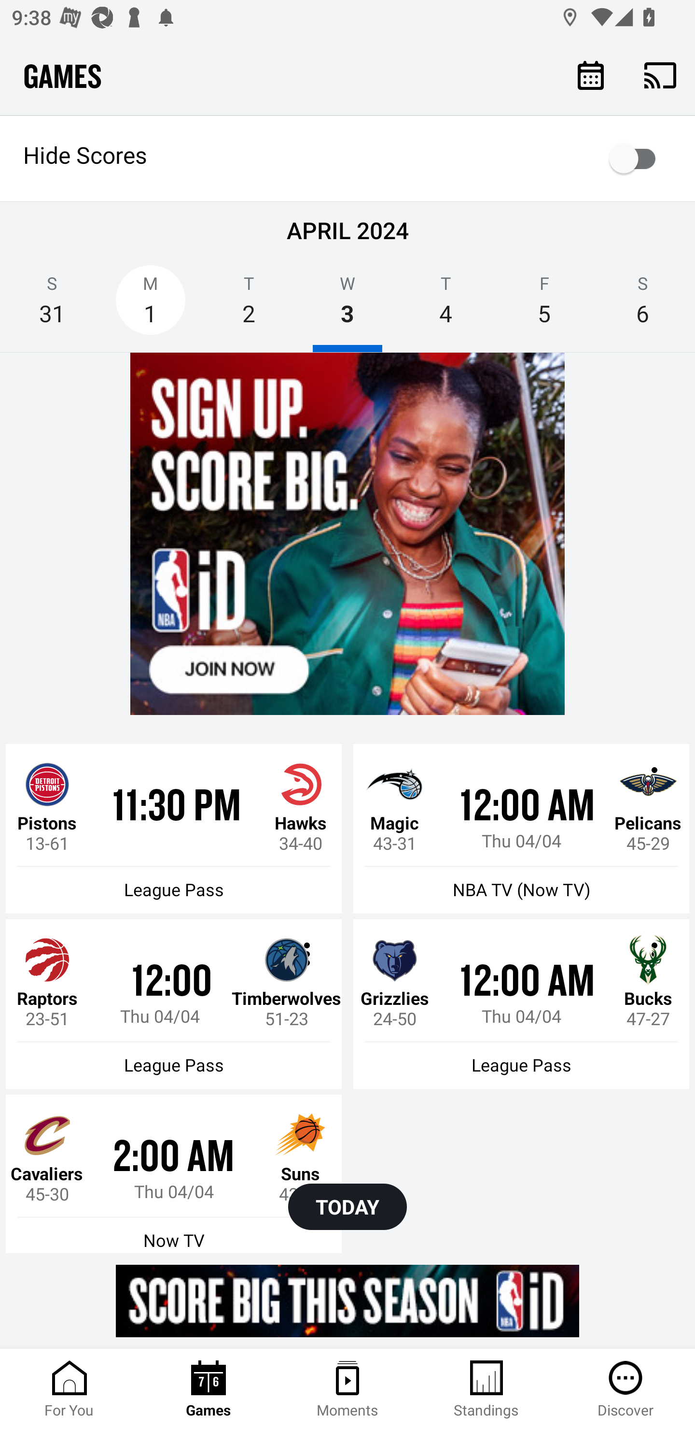 Image resolution: width=695 pixels, height=1430 pixels. I want to click on TODAY, so click(347, 1207).